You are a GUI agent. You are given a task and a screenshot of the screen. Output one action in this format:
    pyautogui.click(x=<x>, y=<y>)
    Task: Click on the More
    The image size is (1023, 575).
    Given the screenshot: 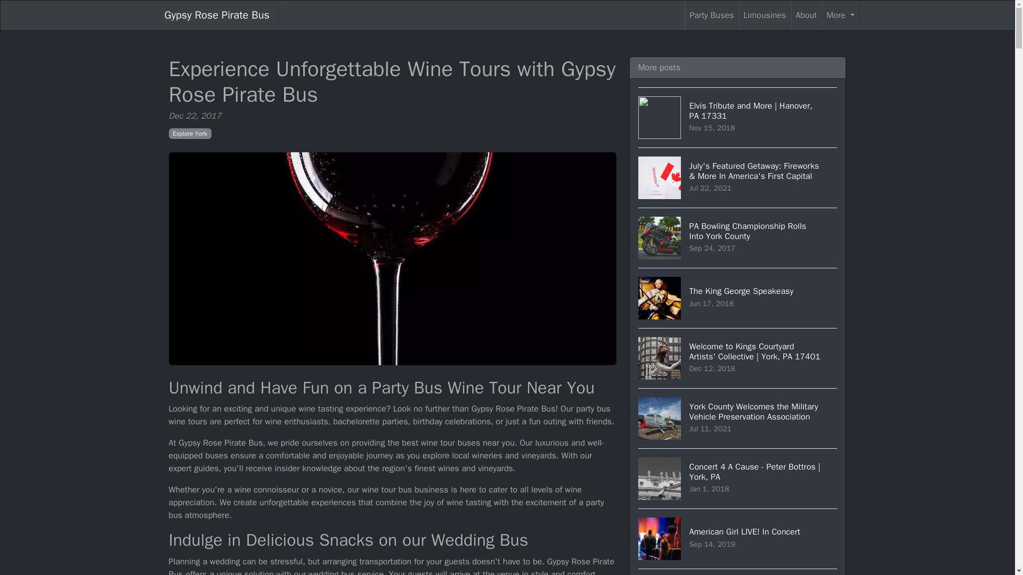 What is the action you would take?
    pyautogui.click(x=840, y=15)
    